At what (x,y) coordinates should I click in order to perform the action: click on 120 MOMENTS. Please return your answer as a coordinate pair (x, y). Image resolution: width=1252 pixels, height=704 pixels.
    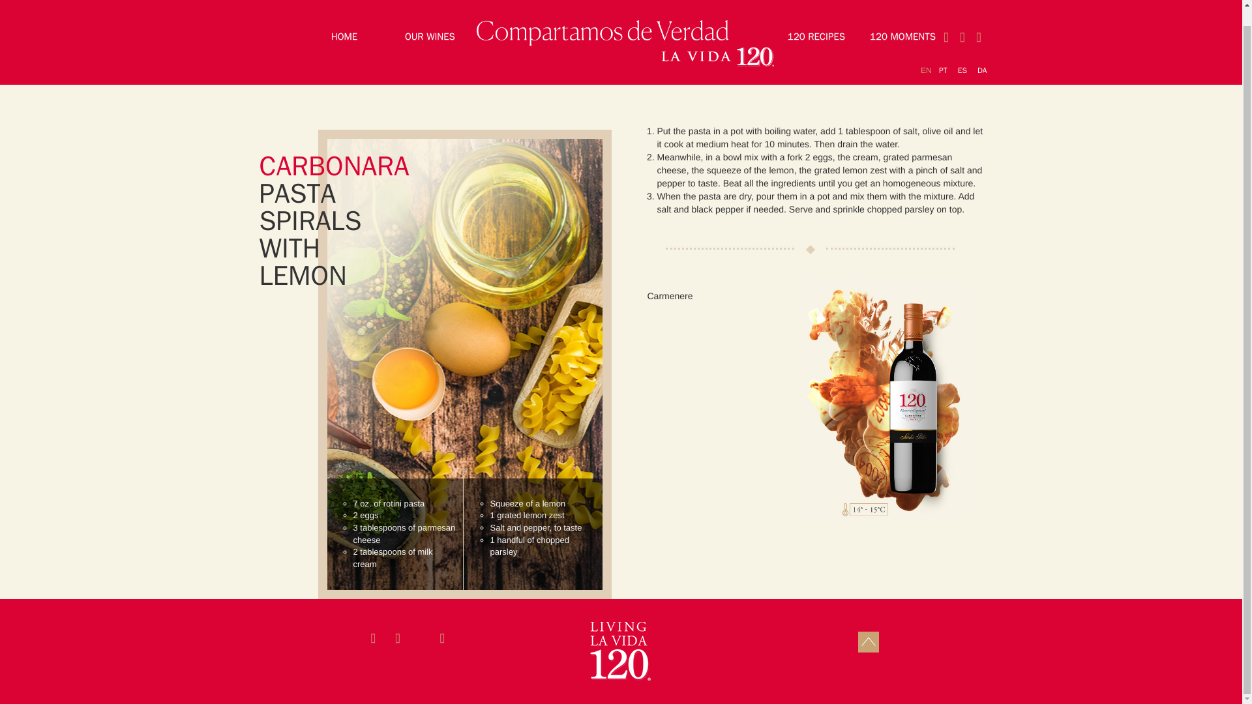
    Looking at the image, I should click on (902, 20).